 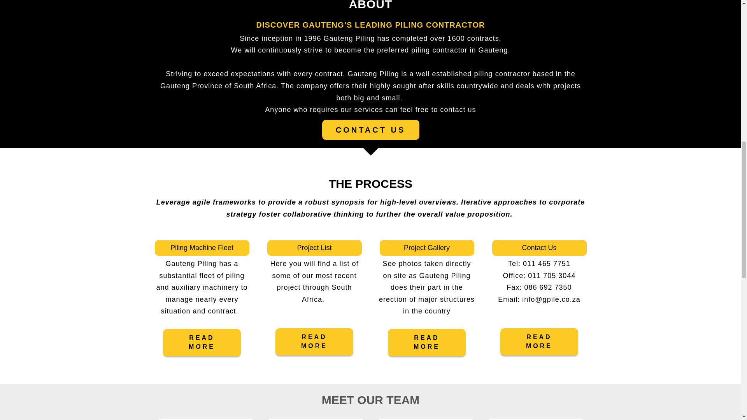 What do you see at coordinates (314, 341) in the screenshot?
I see `READ MORE` at bounding box center [314, 341].